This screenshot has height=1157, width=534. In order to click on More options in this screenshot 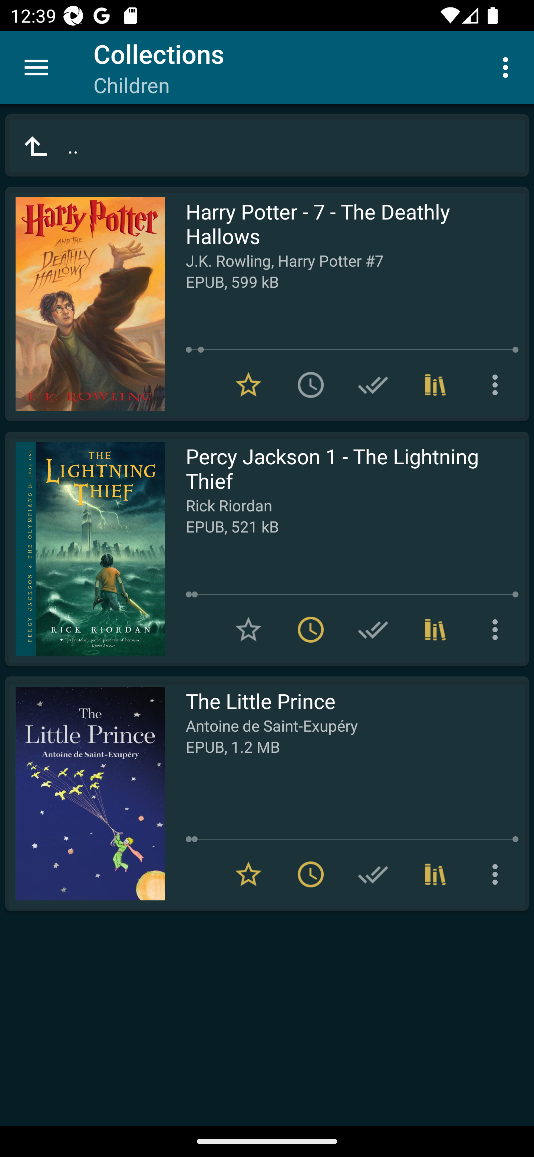, I will do `click(498, 629)`.